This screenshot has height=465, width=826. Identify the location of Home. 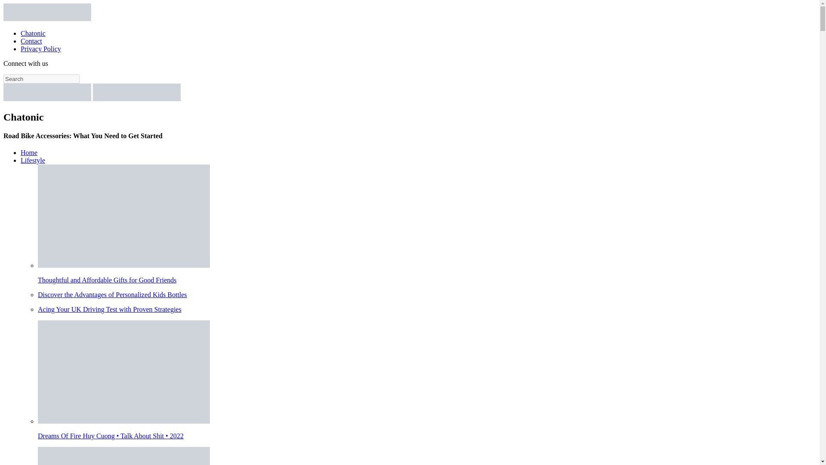
(29, 152).